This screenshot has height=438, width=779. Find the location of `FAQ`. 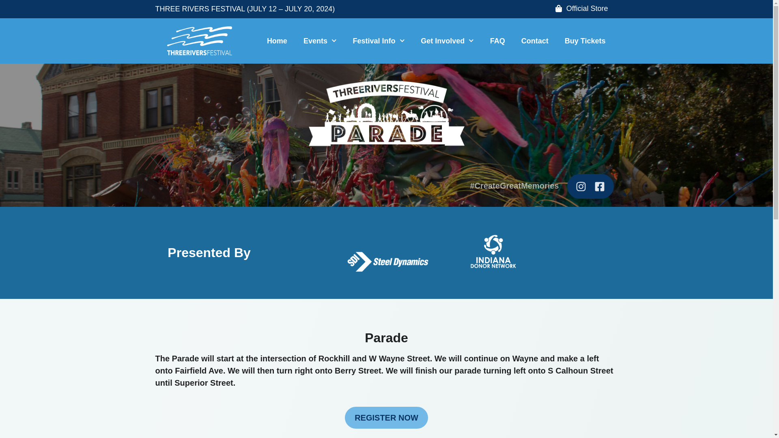

FAQ is located at coordinates (497, 41).